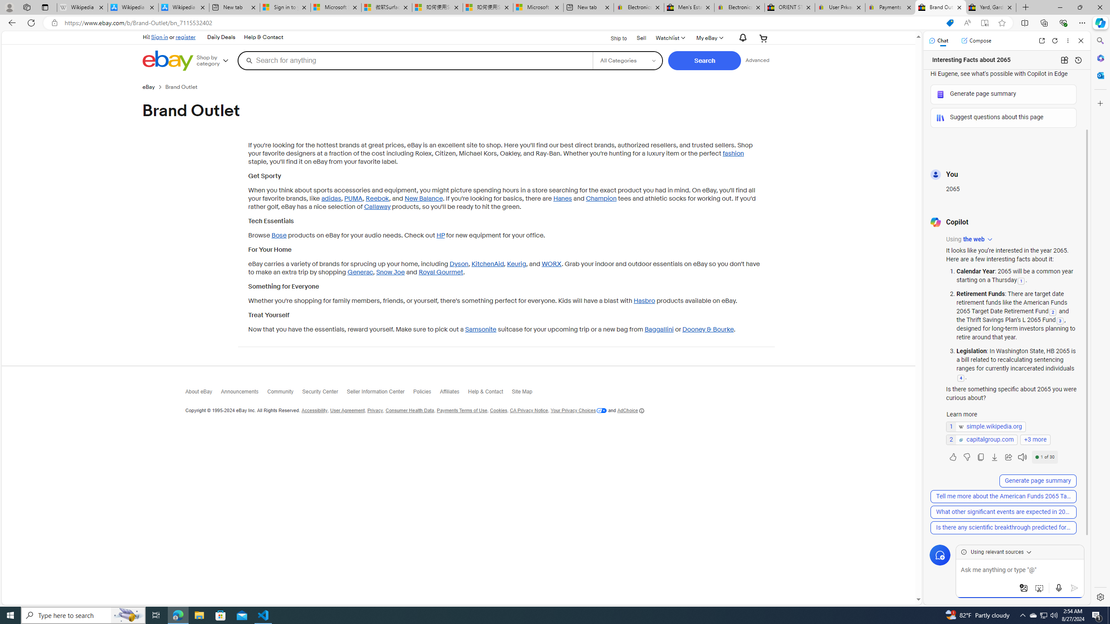  Describe the element at coordinates (741, 38) in the screenshot. I see `AutomationID: gh-eb-Alerts` at that location.